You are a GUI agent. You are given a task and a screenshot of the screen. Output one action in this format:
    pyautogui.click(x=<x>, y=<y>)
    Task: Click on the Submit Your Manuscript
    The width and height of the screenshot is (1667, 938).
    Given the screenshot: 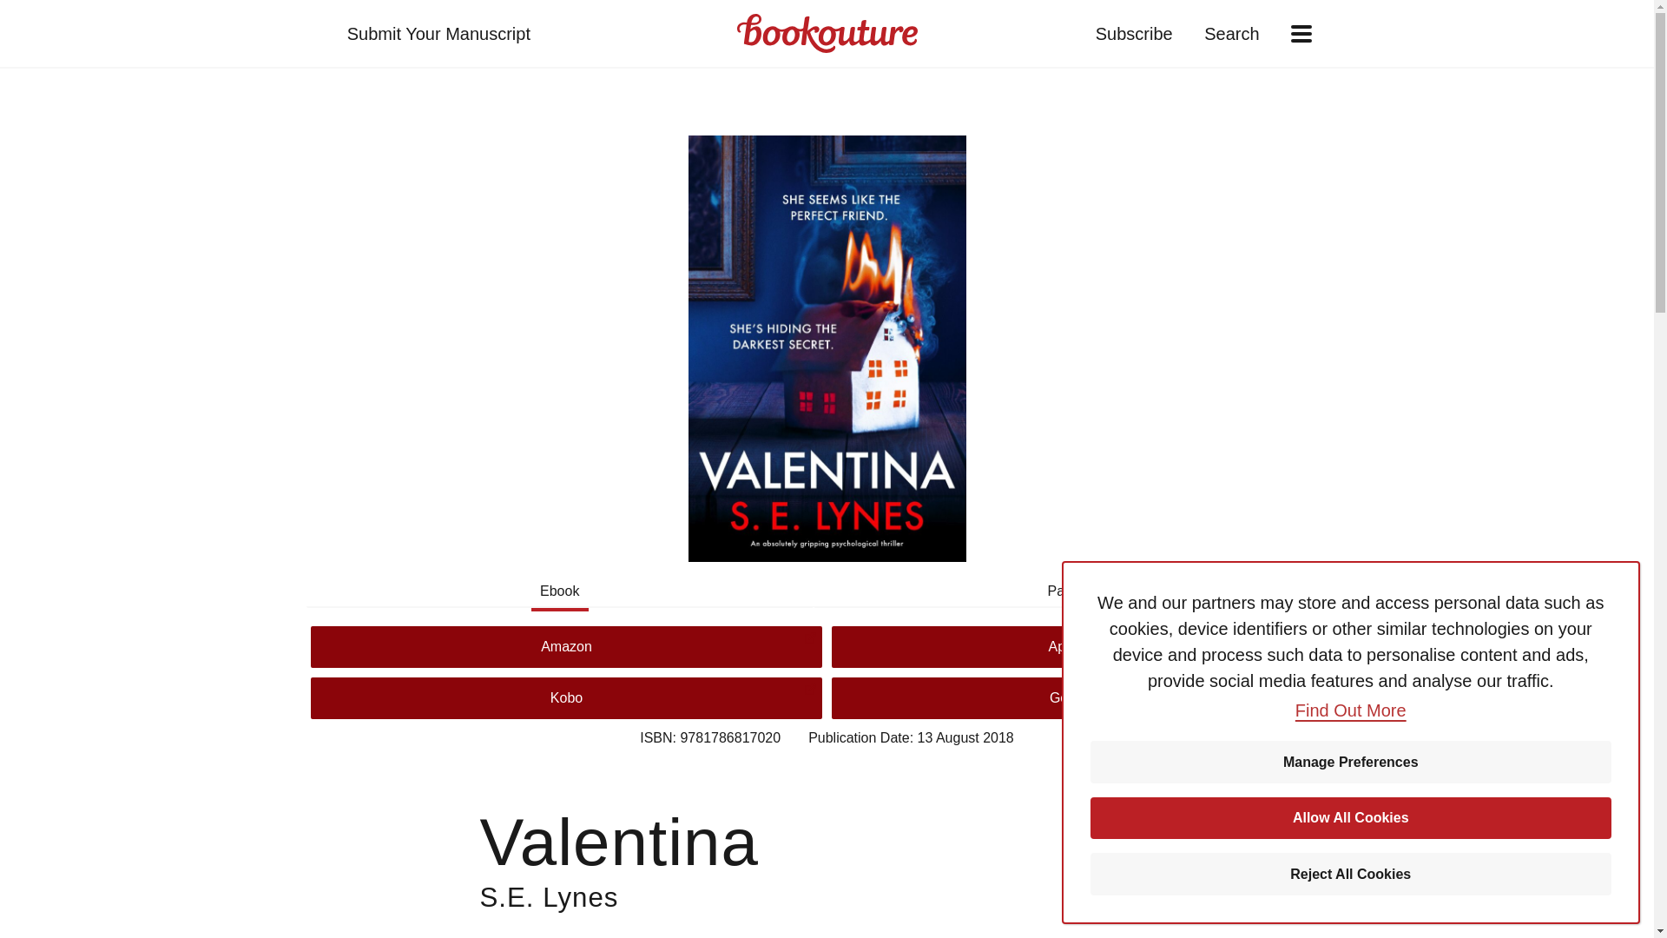 What is the action you would take?
    pyautogui.click(x=438, y=33)
    